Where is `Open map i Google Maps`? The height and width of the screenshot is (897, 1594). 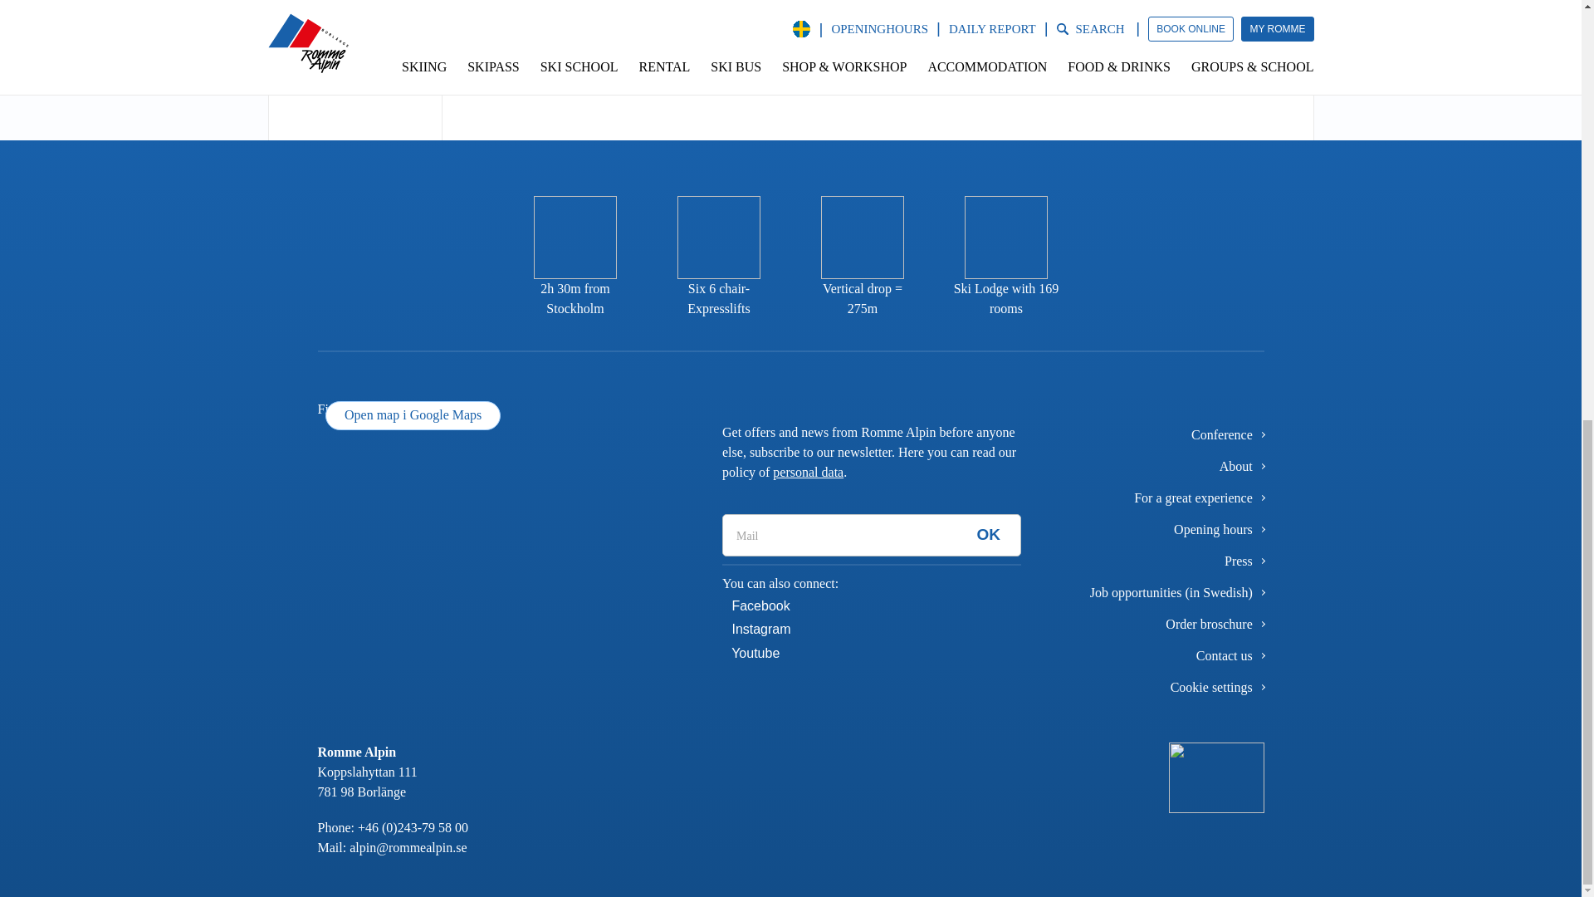 Open map i Google Maps is located at coordinates (412, 415).